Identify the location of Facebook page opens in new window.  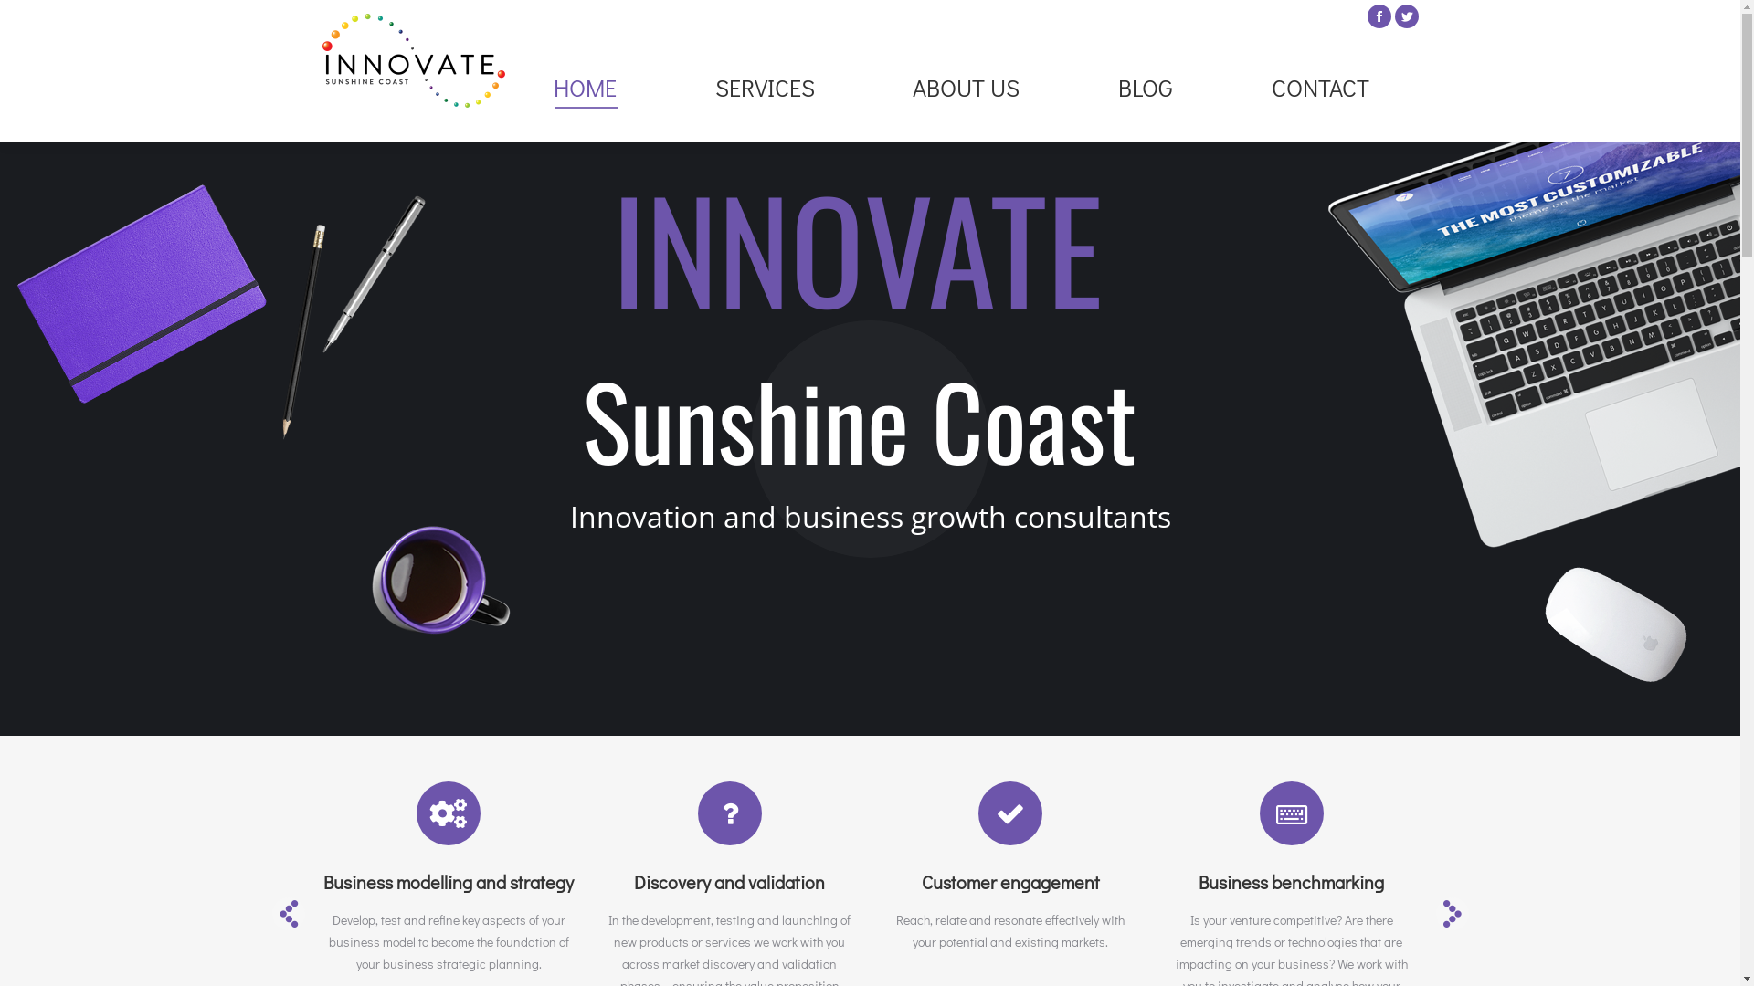
(1379, 16).